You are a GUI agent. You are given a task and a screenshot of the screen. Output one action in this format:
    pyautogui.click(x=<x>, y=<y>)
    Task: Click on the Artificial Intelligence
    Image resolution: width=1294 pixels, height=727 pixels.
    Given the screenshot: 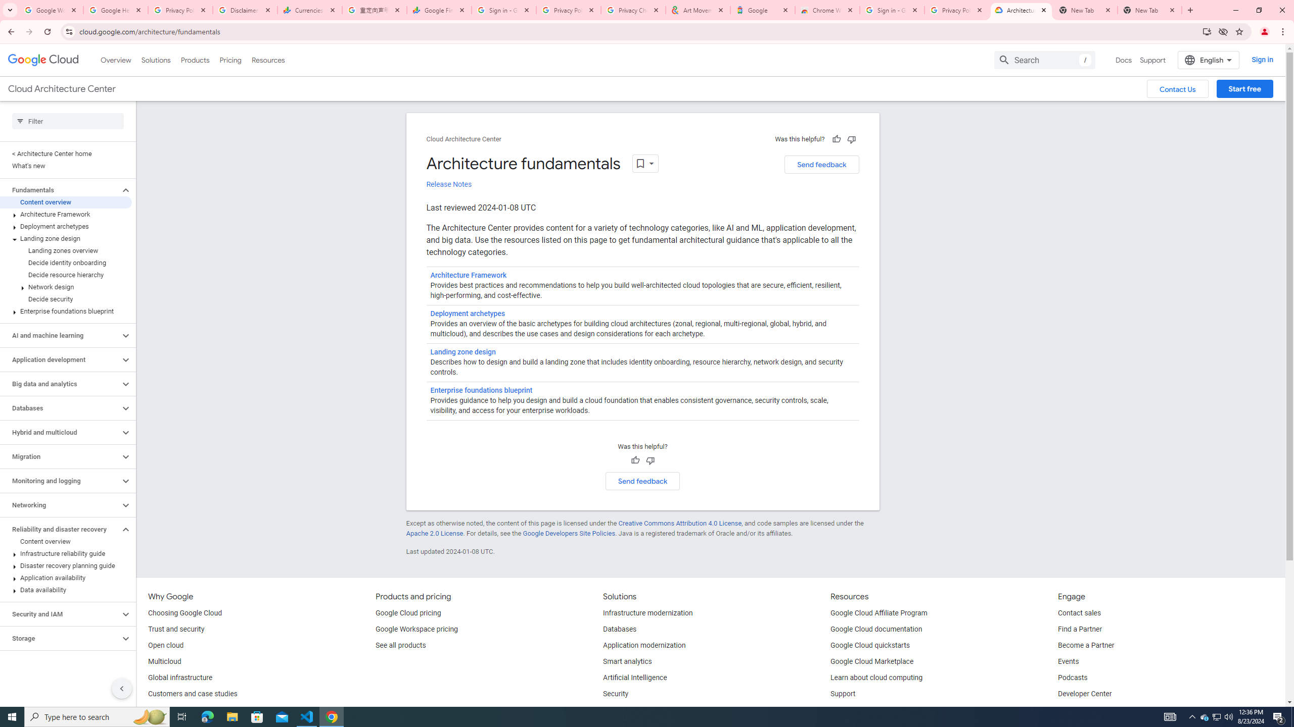 What is the action you would take?
    pyautogui.click(x=635, y=678)
    